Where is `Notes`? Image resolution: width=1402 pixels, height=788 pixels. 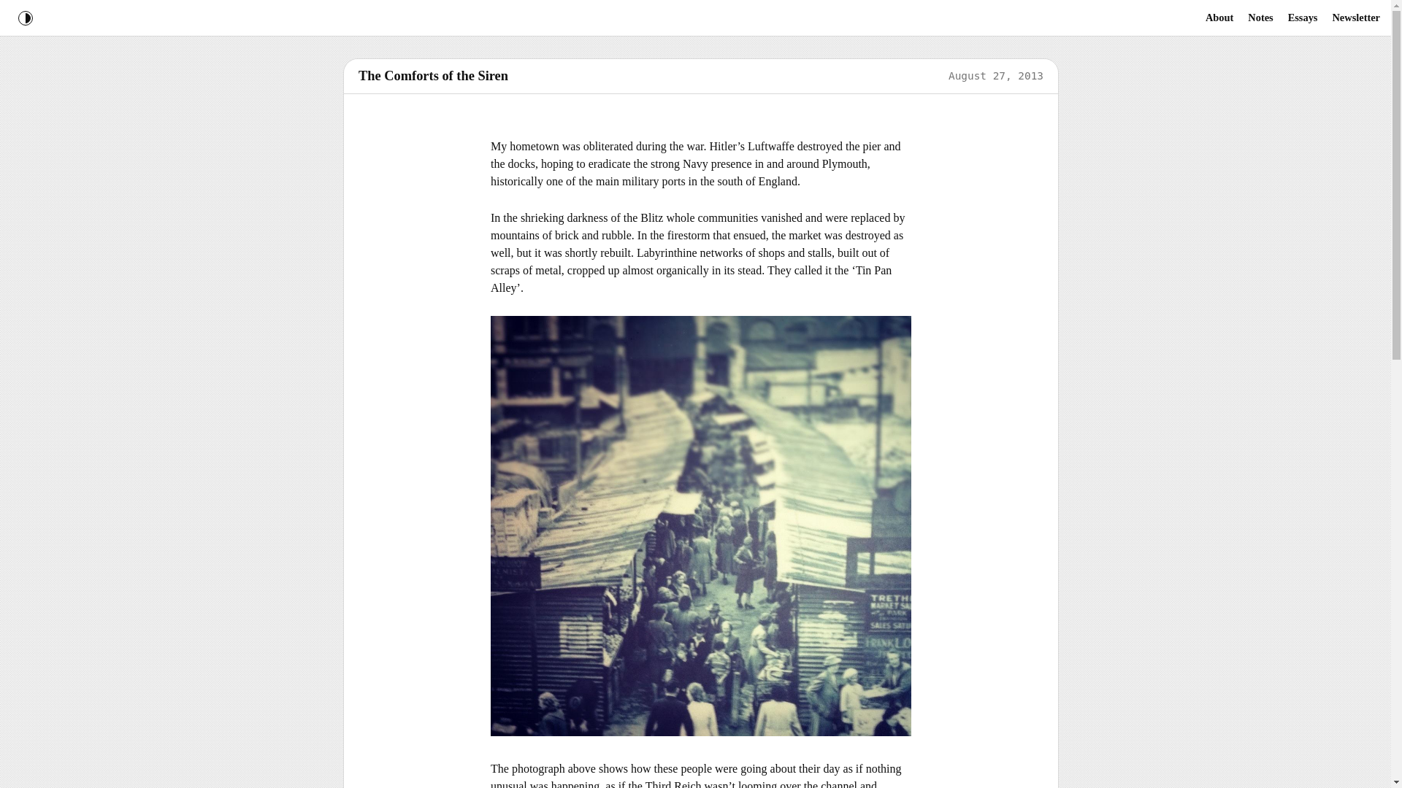 Notes is located at coordinates (1260, 18).